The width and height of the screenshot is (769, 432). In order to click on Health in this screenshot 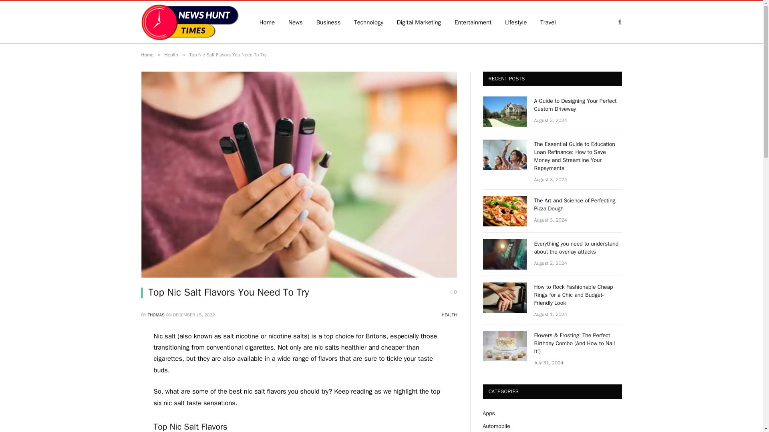, I will do `click(171, 54)`.